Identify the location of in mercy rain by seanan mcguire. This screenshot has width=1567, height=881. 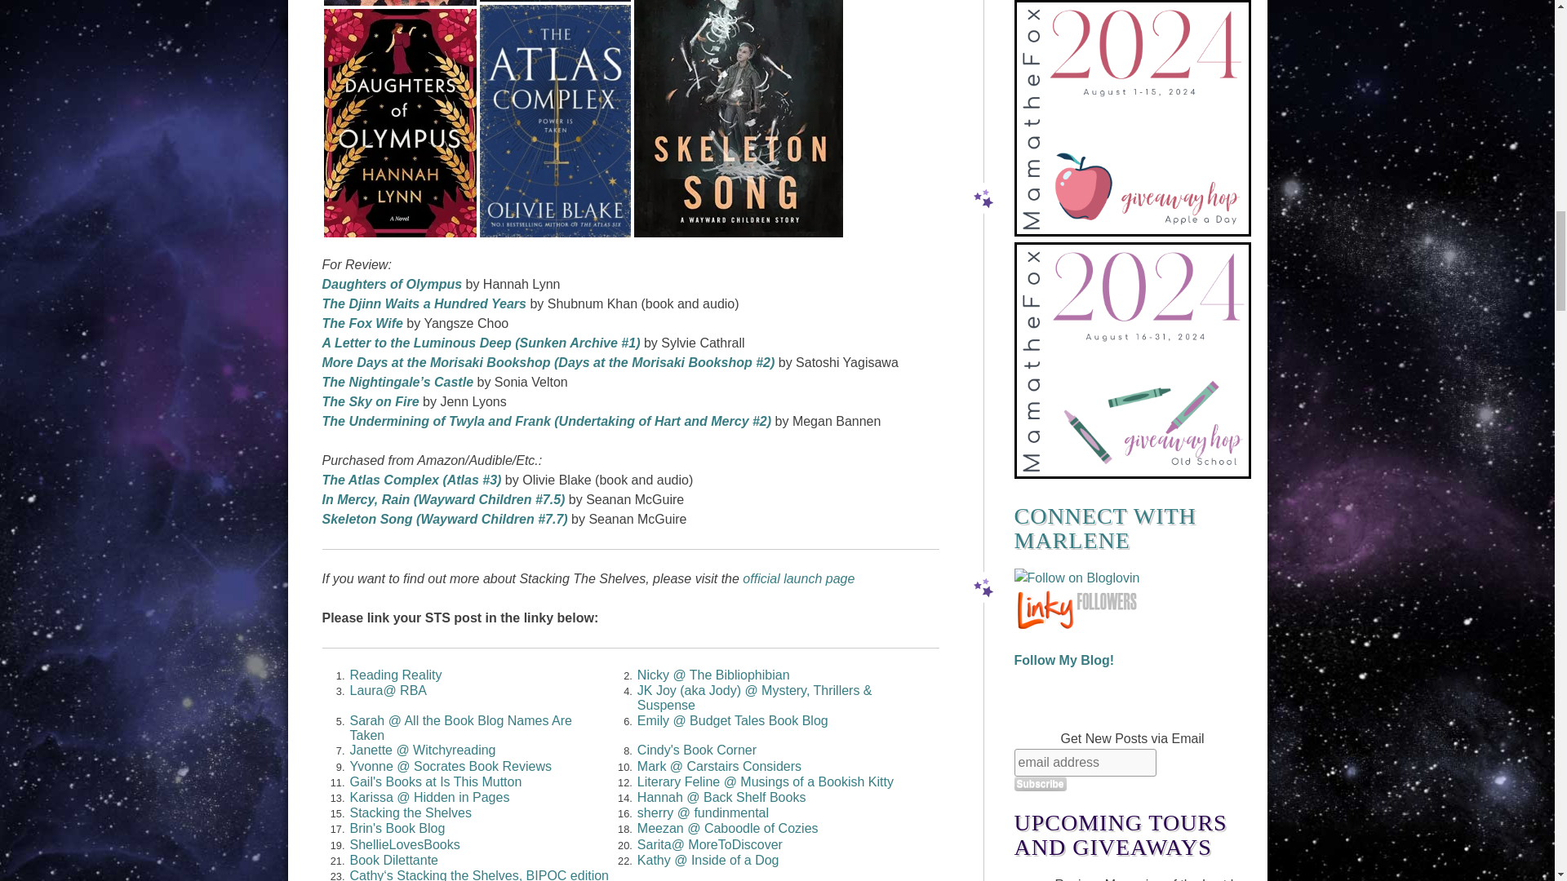
(555, 1).